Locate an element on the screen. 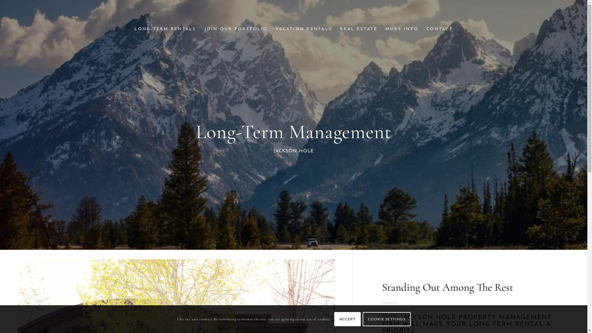 The height and width of the screenshot is (333, 592). MORE INFO is located at coordinates (402, 29).